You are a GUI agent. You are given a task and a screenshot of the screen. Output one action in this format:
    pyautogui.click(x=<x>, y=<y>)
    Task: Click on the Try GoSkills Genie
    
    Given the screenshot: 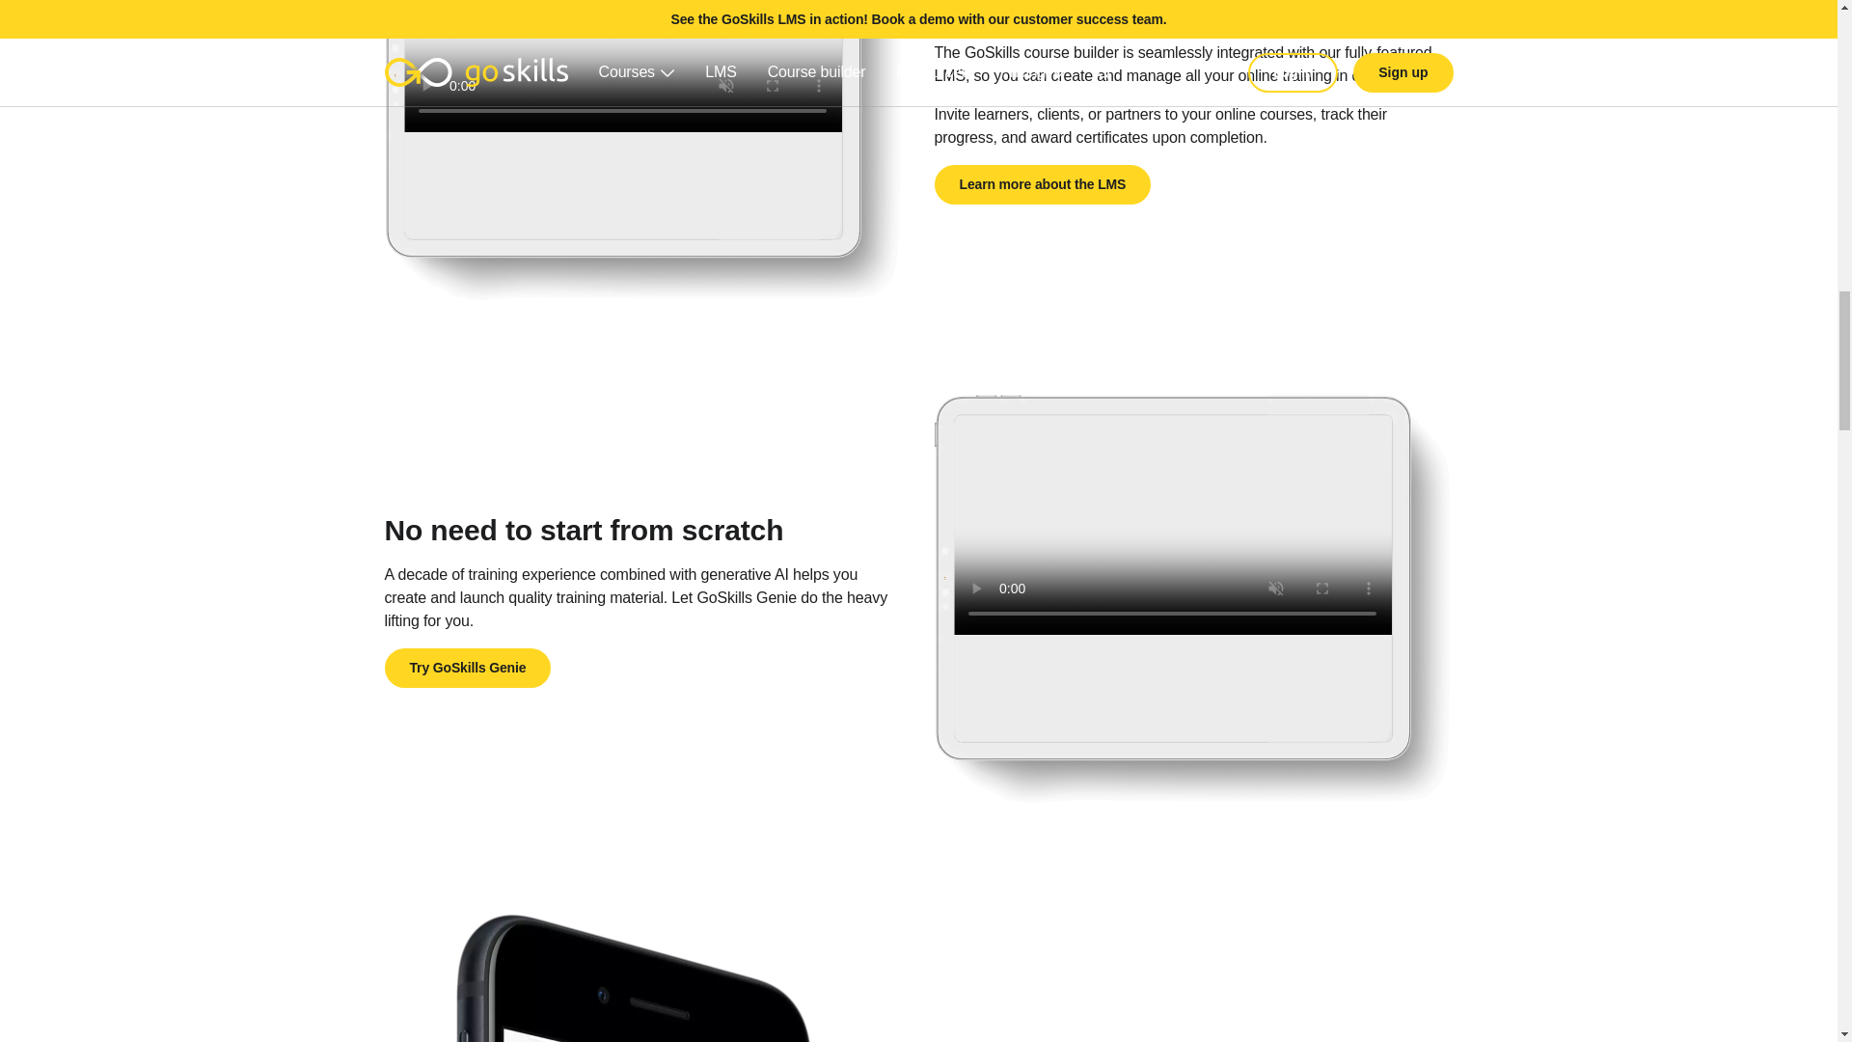 What is the action you would take?
    pyautogui.click(x=467, y=668)
    